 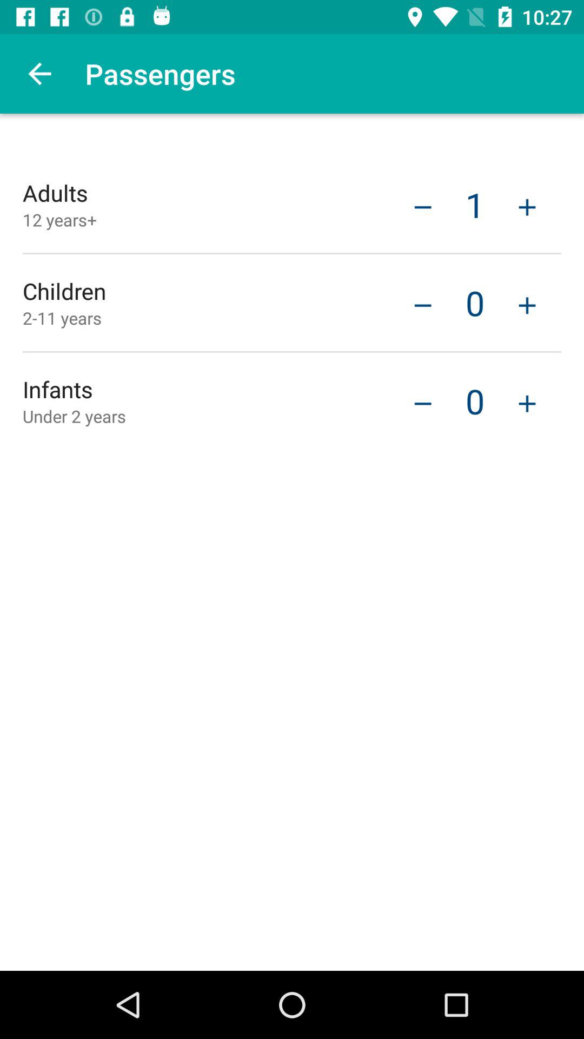 I want to click on launch icon to the right of 1, so click(x=527, y=206).